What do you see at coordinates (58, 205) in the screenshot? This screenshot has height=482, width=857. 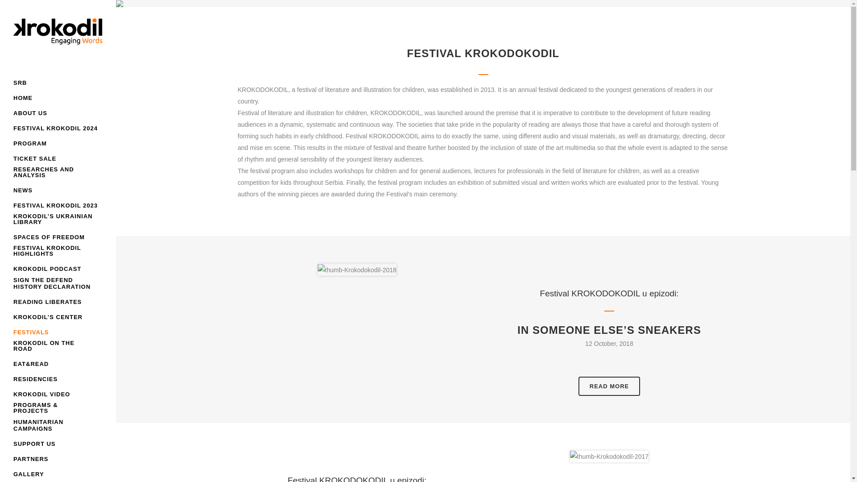 I see `FESTIVAL KROKODIL 2023` at bounding box center [58, 205].